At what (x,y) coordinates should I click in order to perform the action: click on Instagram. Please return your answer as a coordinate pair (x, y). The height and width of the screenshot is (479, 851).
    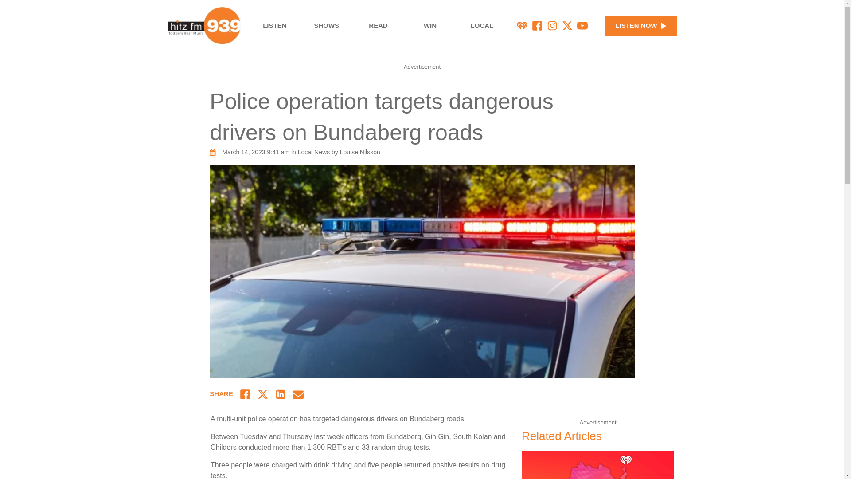
    Looking at the image, I should click on (552, 26).